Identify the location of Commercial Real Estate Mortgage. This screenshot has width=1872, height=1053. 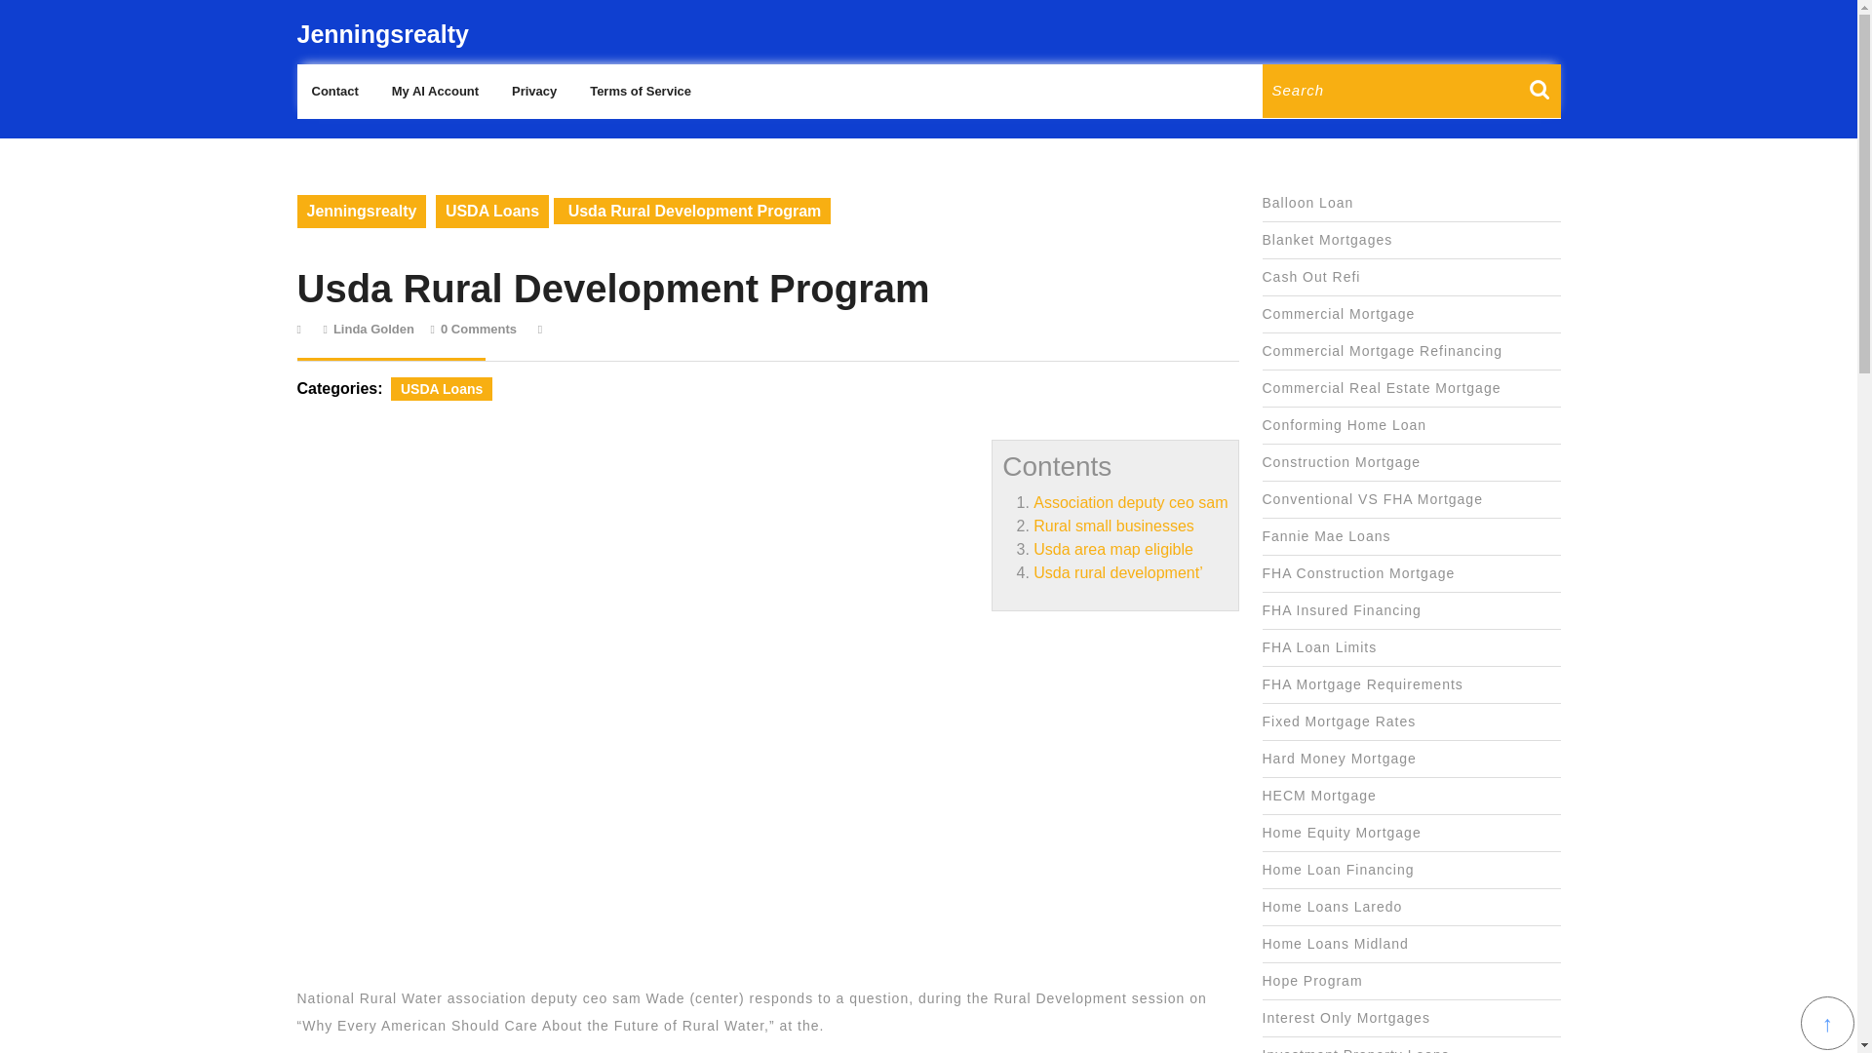
(361, 211).